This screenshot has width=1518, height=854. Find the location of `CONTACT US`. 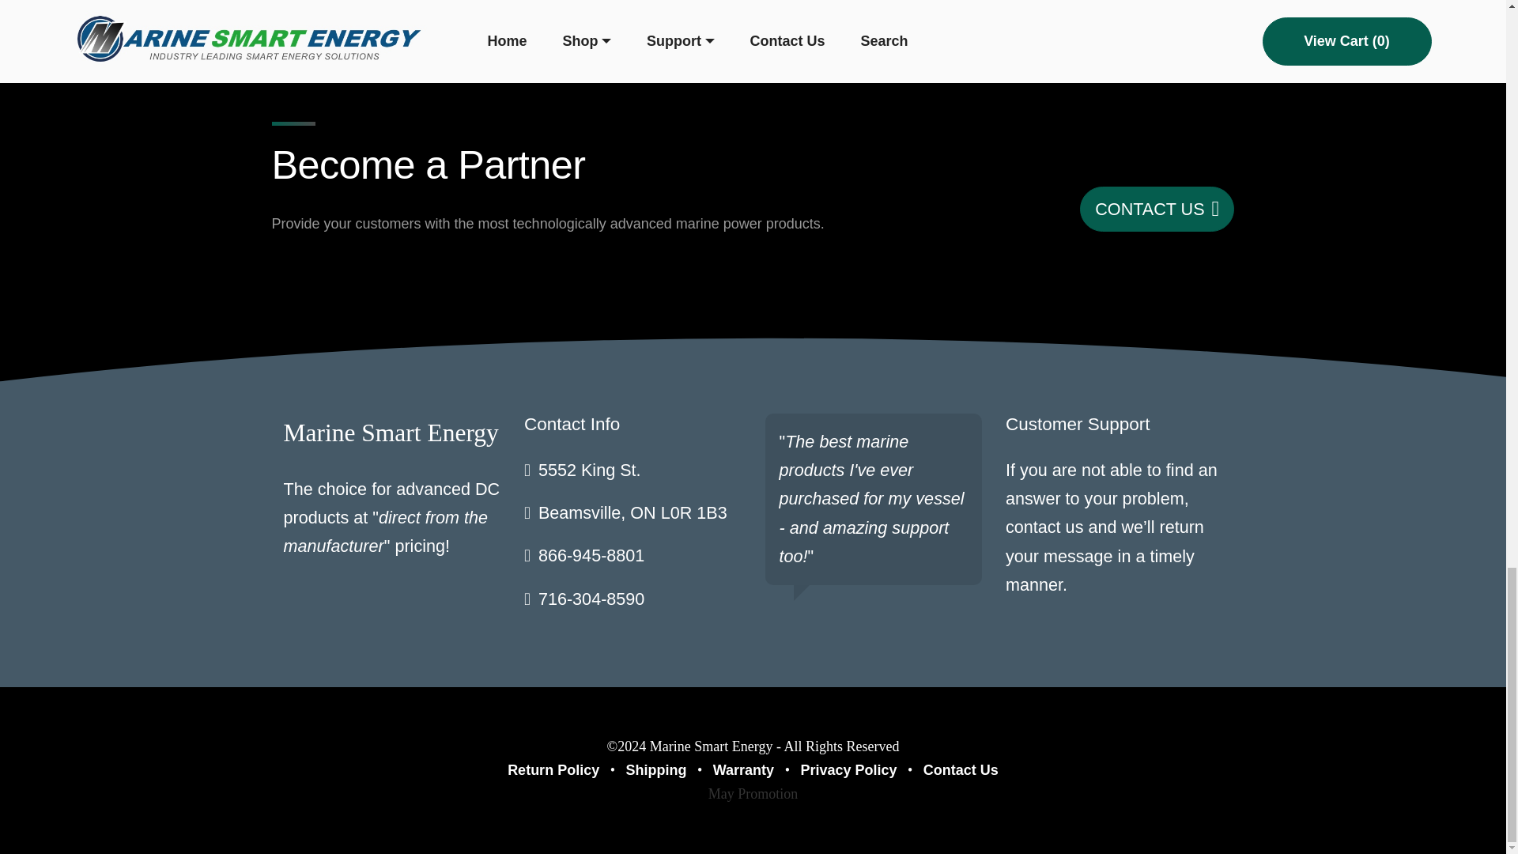

CONTACT US is located at coordinates (1156, 209).